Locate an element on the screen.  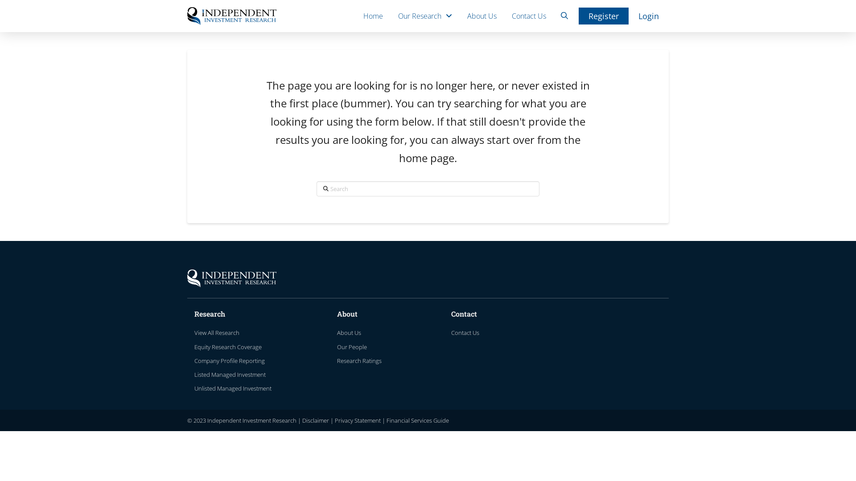
Register is located at coordinates (604, 16).